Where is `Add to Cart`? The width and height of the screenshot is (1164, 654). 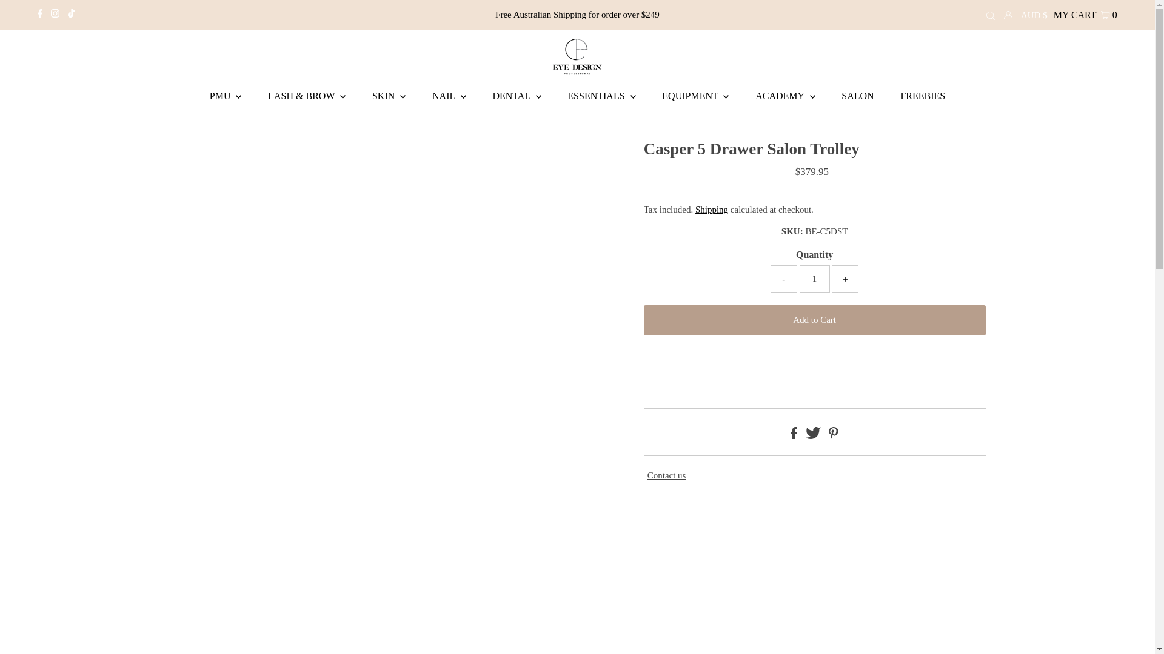
Add to Cart is located at coordinates (815, 320).